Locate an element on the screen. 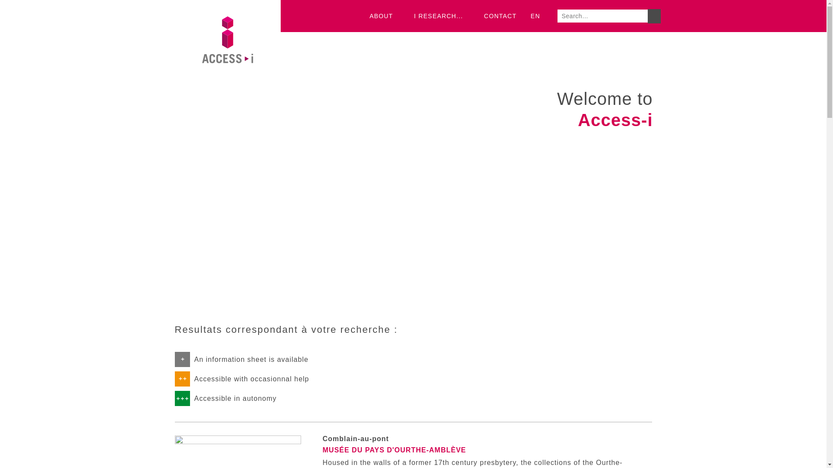 Image resolution: width=833 pixels, height=468 pixels. I RESEARCH... is located at coordinates (442, 16).